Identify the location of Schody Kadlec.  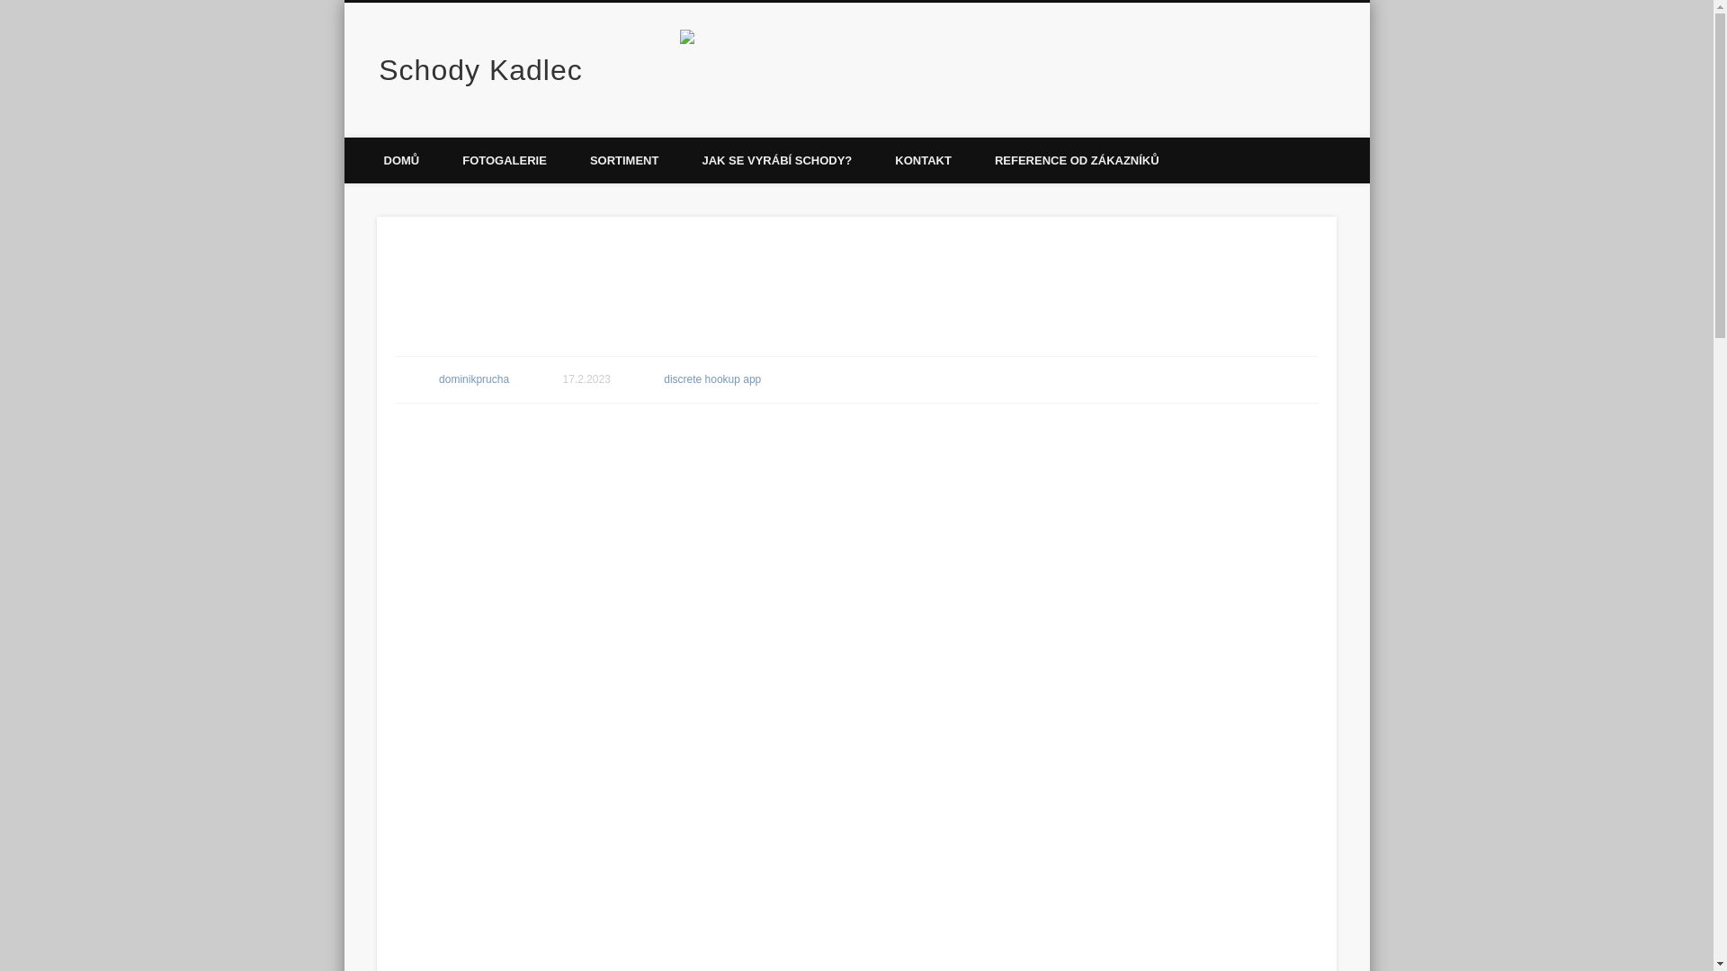
(480, 70).